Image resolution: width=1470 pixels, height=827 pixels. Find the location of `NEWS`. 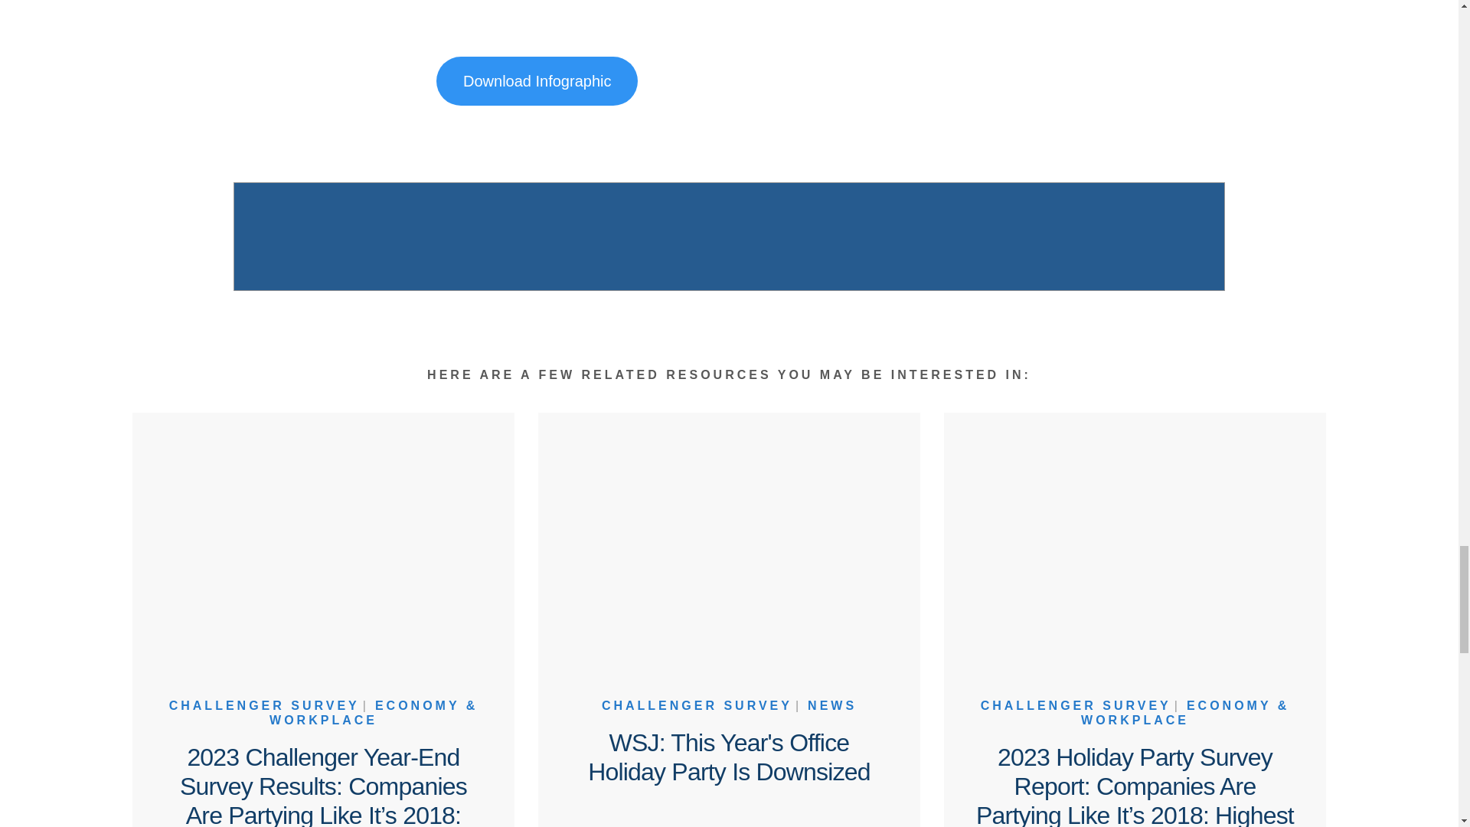

NEWS is located at coordinates (831, 704).